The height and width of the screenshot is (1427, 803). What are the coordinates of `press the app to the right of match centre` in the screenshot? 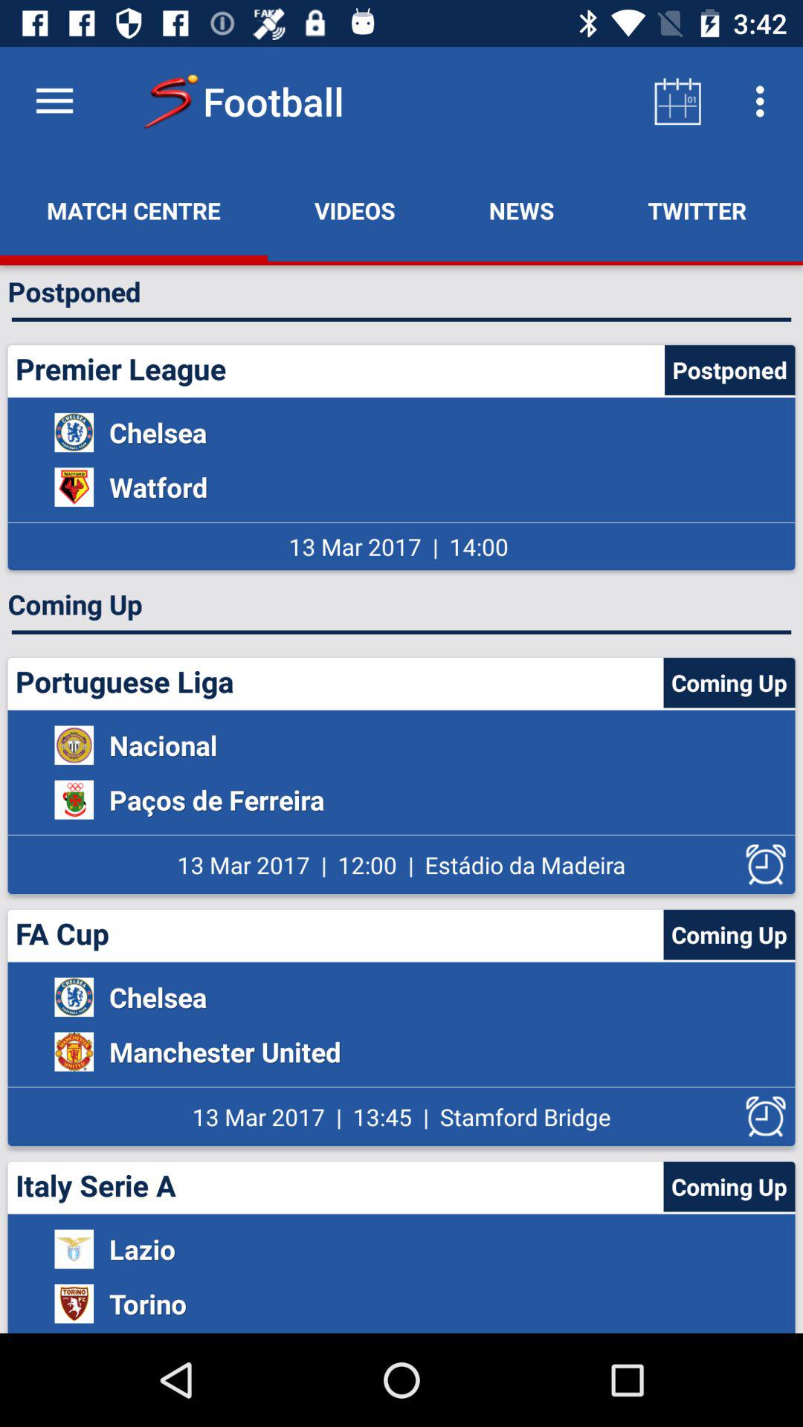 It's located at (355, 210).